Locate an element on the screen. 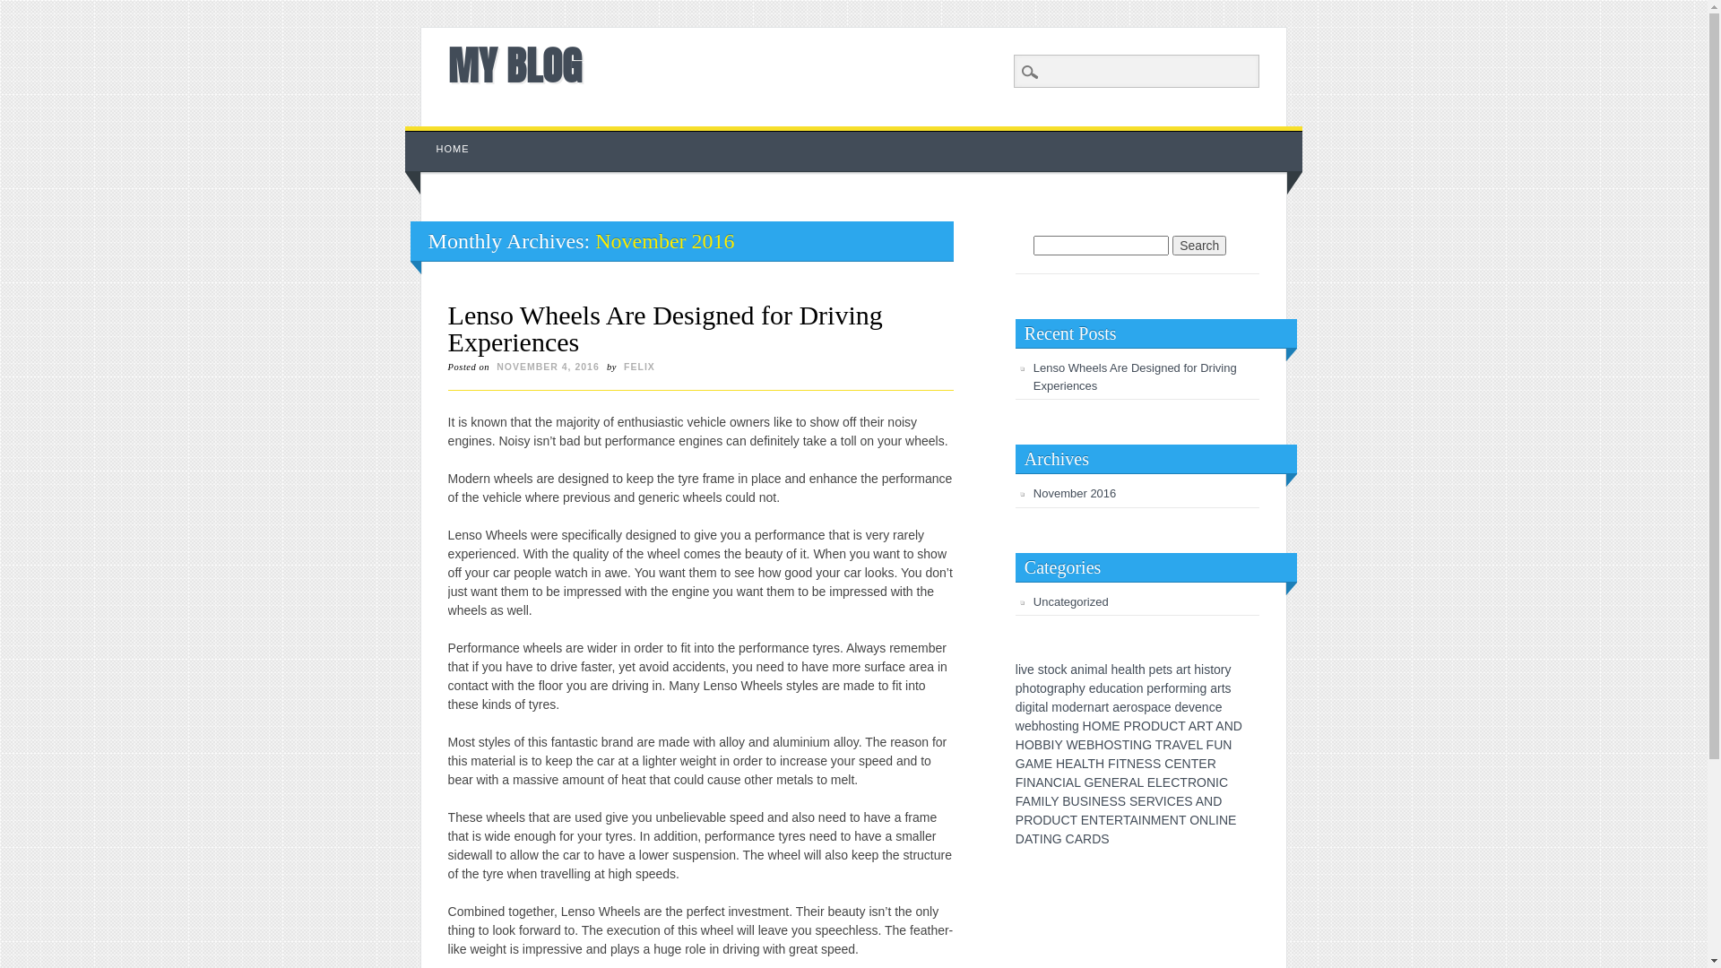 The height and width of the screenshot is (968, 1721). a is located at coordinates (1061, 688).